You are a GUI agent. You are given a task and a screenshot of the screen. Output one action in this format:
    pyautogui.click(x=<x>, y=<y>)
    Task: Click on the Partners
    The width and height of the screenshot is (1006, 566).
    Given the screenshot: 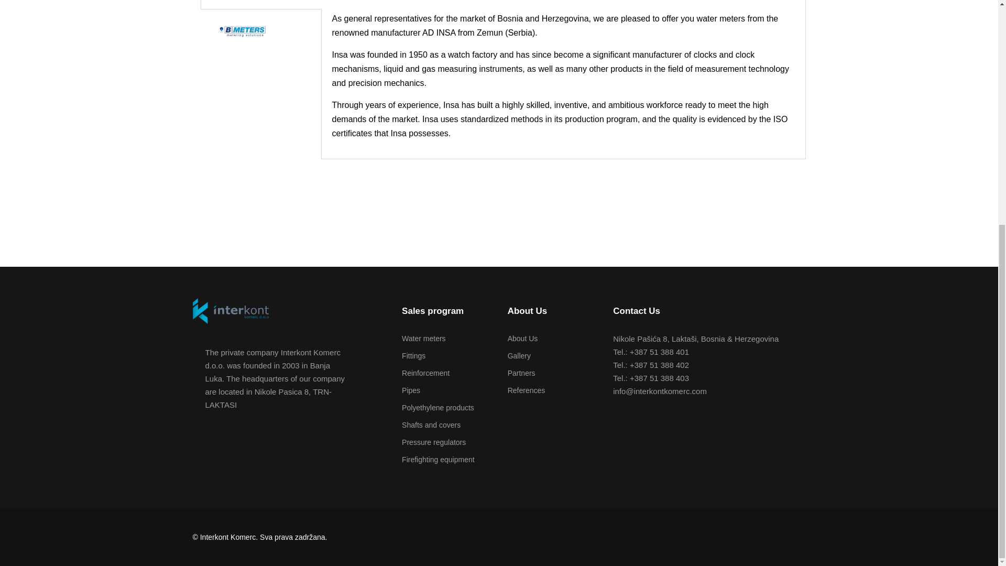 What is the action you would take?
    pyautogui.click(x=521, y=373)
    